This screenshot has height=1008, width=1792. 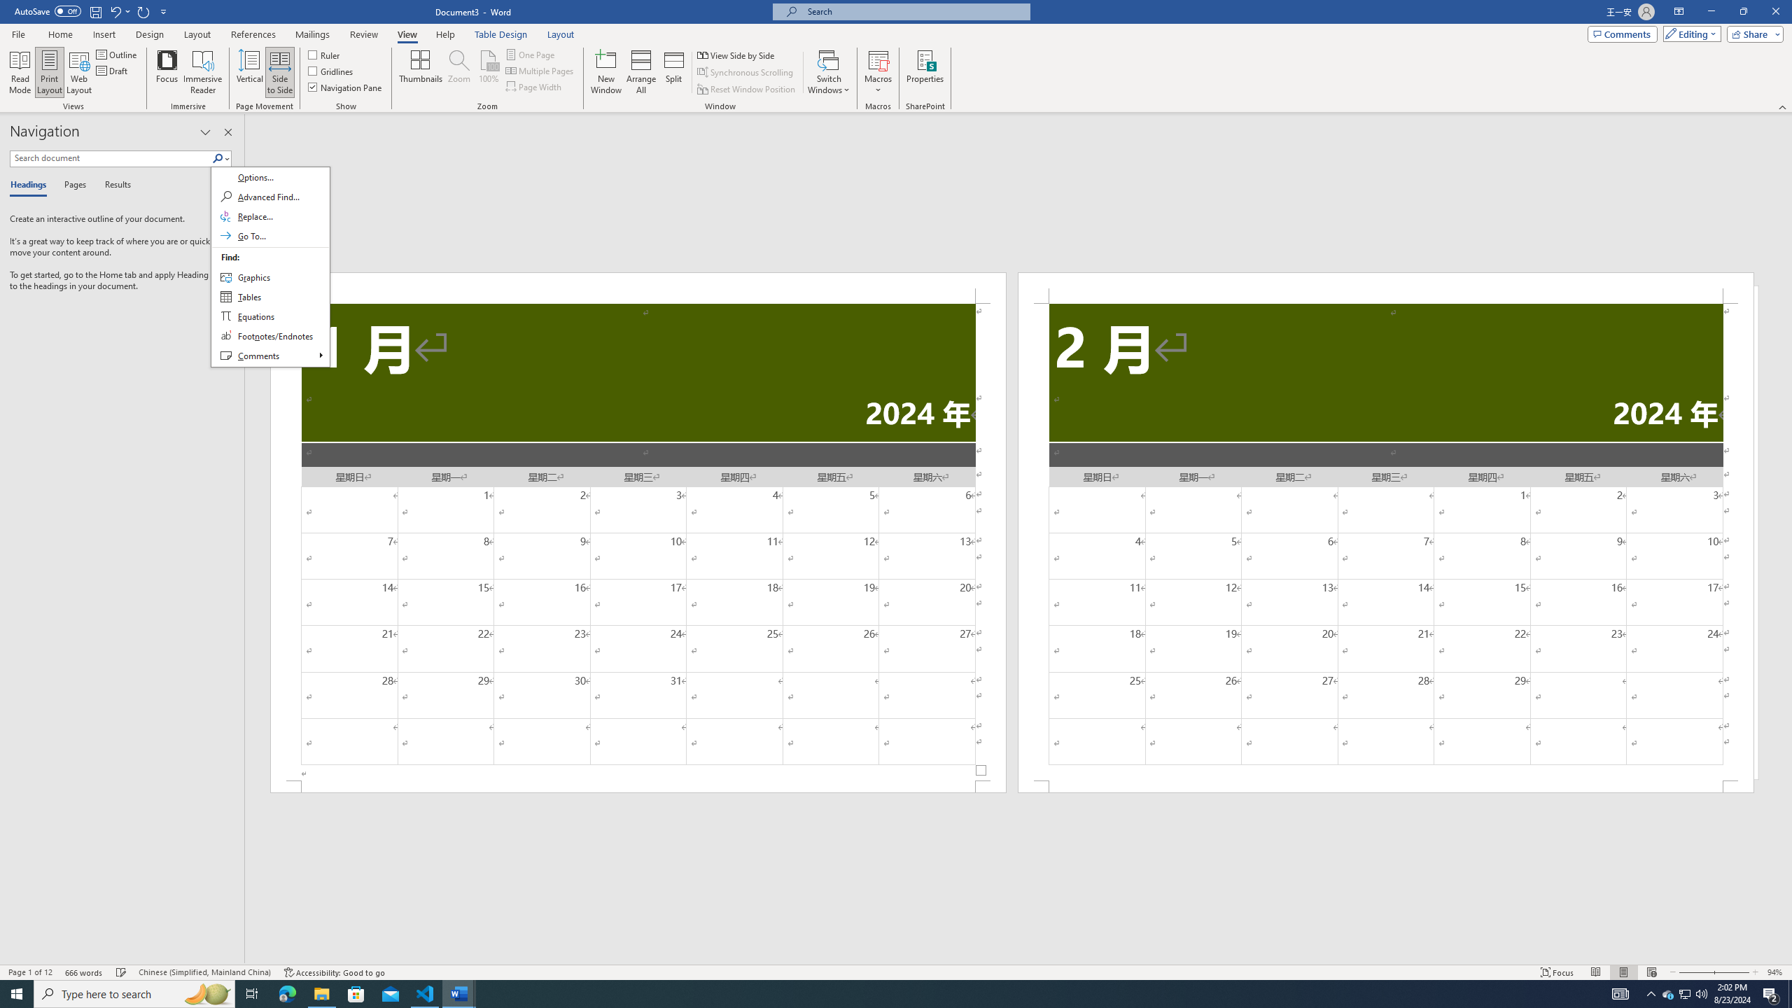 What do you see at coordinates (1018, 958) in the screenshot?
I see `Class: NetUIScrollBar` at bounding box center [1018, 958].